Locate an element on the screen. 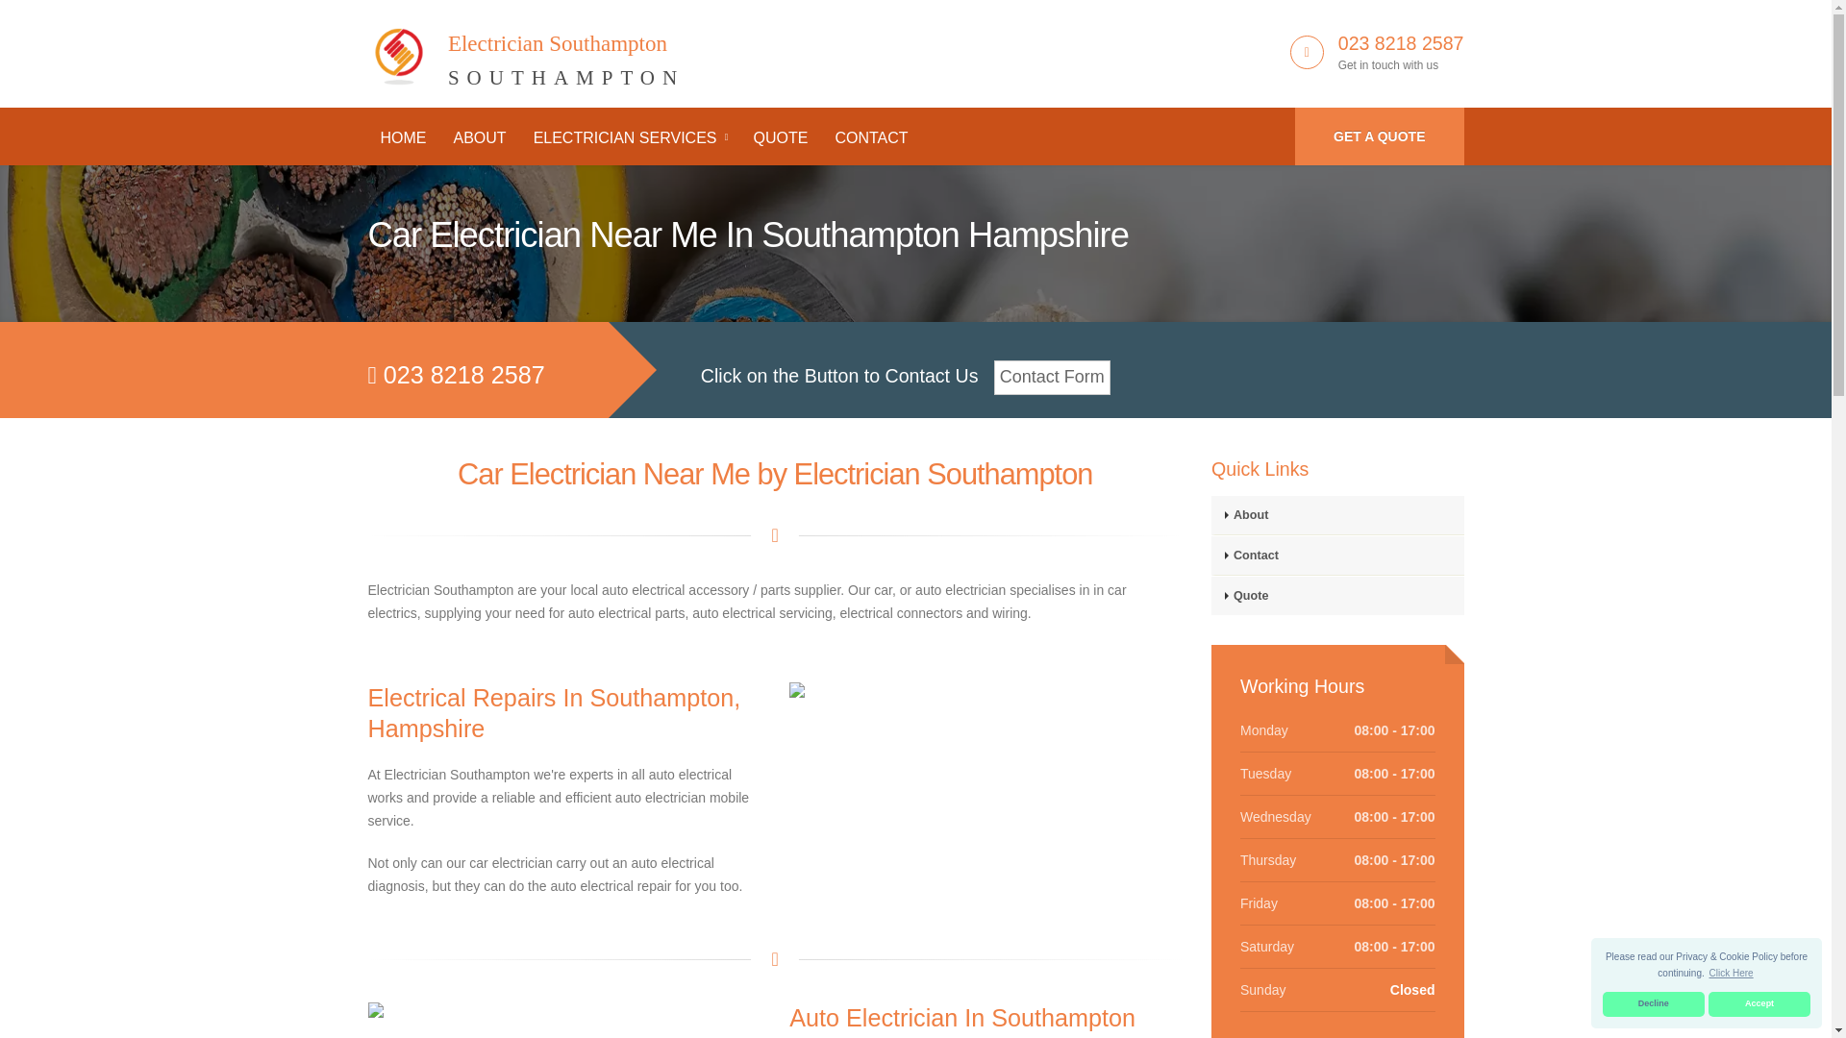 This screenshot has width=1846, height=1038. Contact Form is located at coordinates (779, 138).